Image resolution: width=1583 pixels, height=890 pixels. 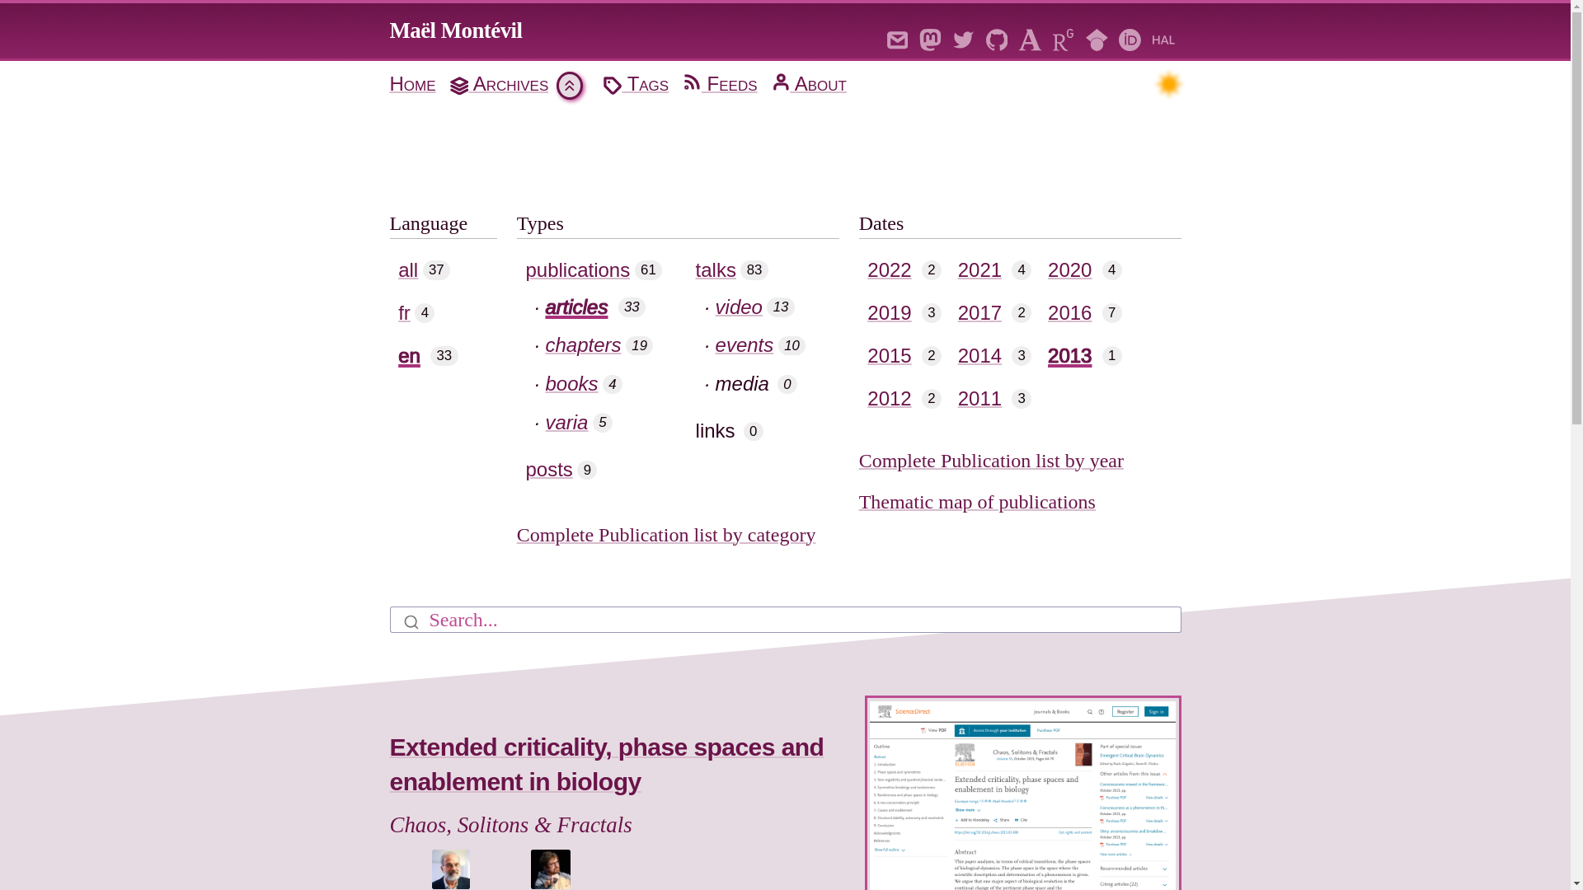 I want to click on Link to my google scholar profile, so click(x=1097, y=37).